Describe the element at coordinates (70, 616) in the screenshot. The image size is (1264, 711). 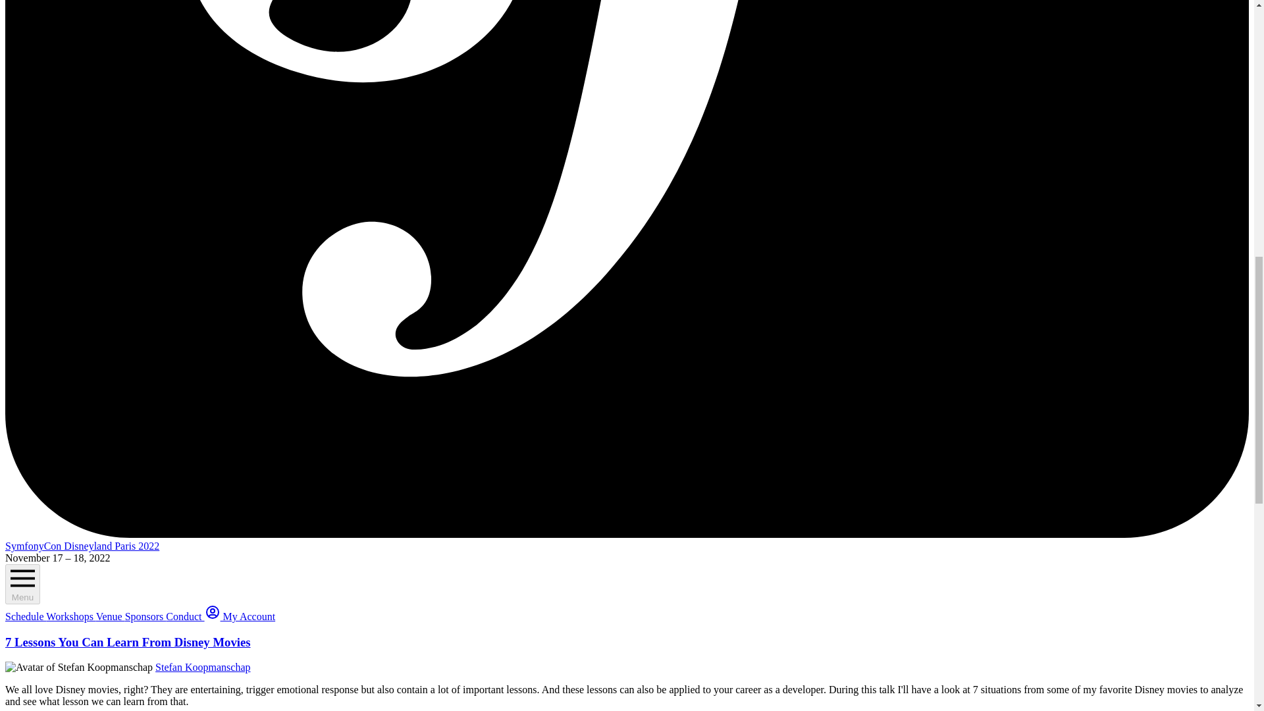
I see `Workshops` at that location.